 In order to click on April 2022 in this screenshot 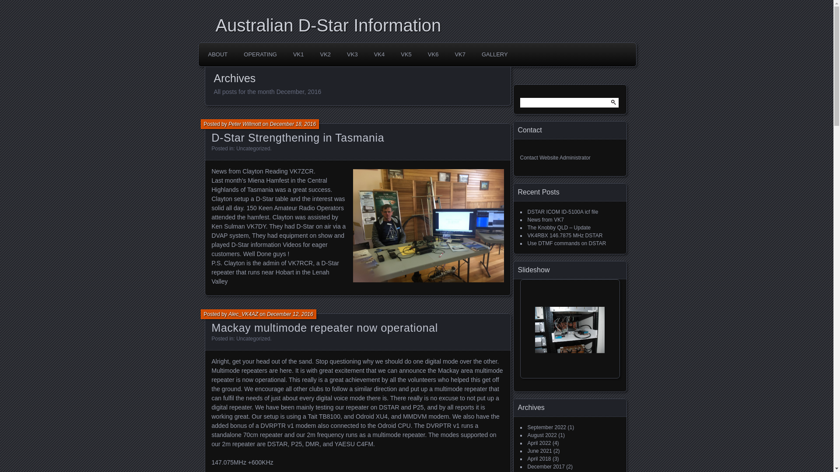, I will do `click(539, 443)`.